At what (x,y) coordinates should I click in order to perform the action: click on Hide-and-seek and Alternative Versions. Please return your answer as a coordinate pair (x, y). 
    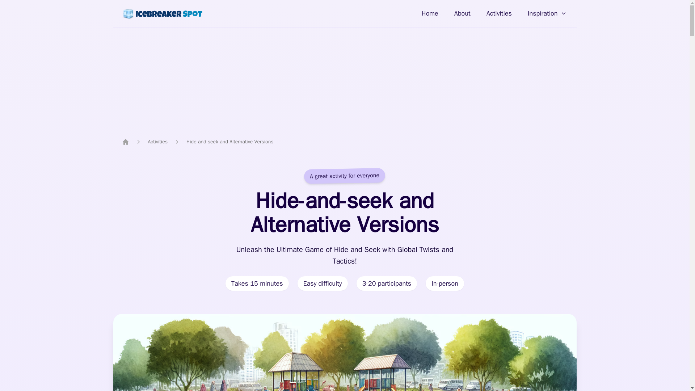
    Looking at the image, I should click on (229, 142).